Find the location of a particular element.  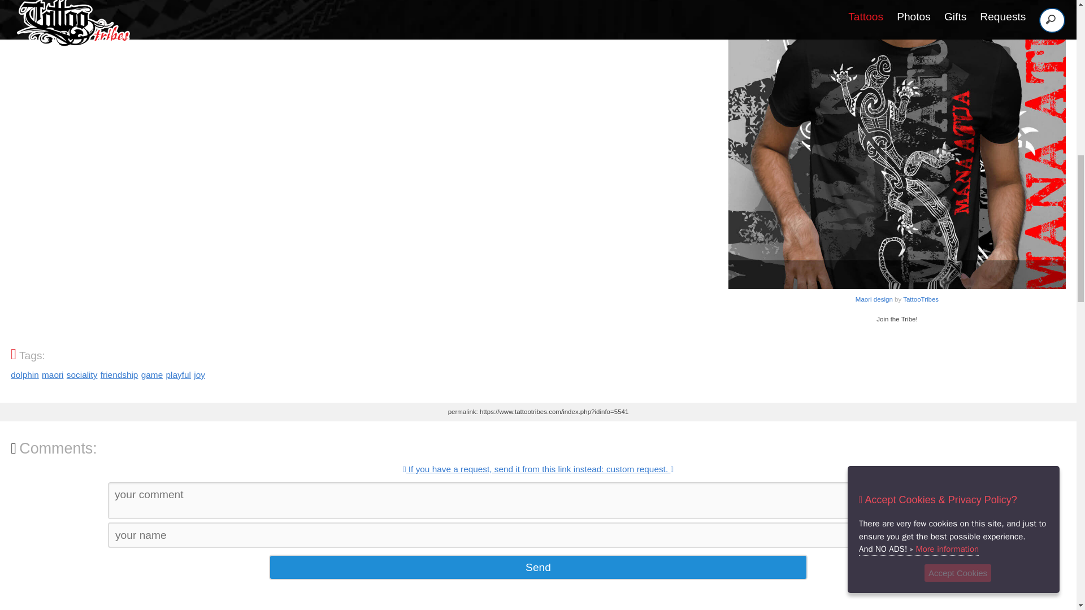

sociality is located at coordinates (538, 567).